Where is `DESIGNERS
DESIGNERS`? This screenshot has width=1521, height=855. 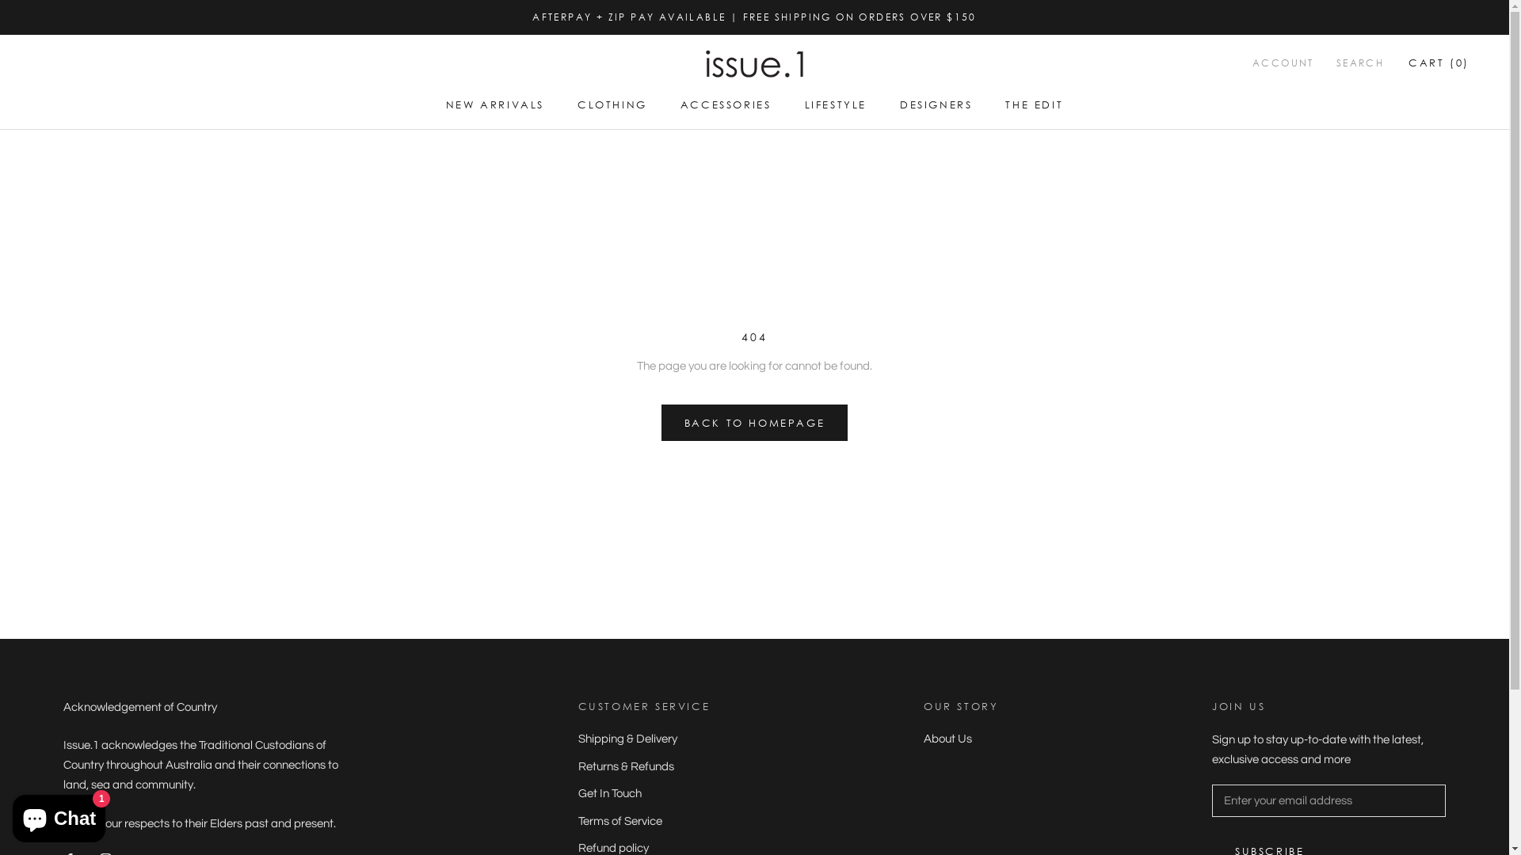 DESIGNERS
DESIGNERS is located at coordinates (936, 104).